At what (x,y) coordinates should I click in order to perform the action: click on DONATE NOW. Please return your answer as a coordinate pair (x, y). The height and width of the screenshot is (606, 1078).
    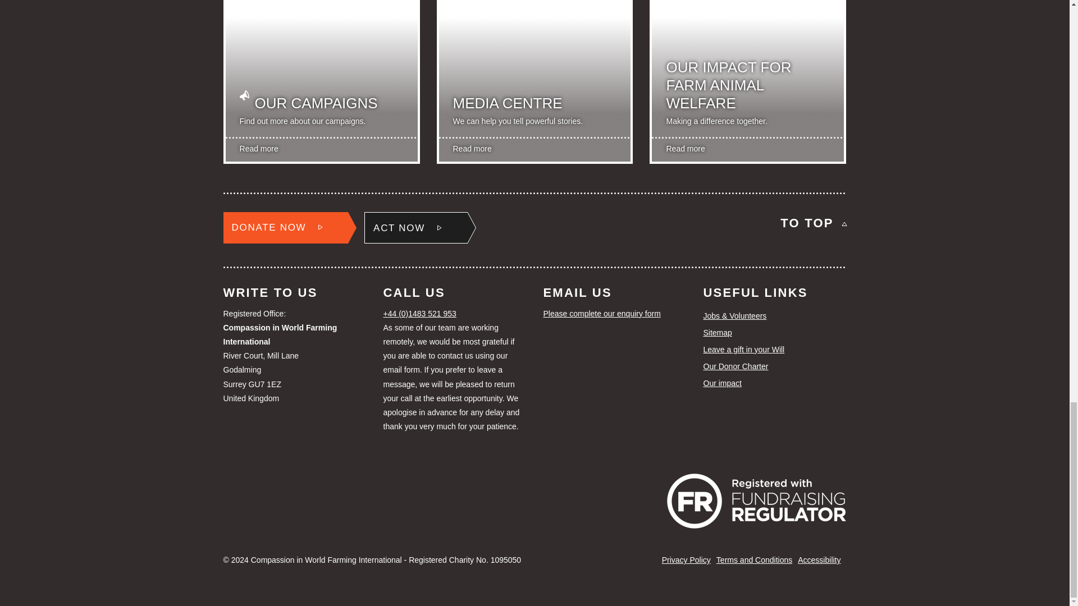
    Looking at the image, I should click on (285, 228).